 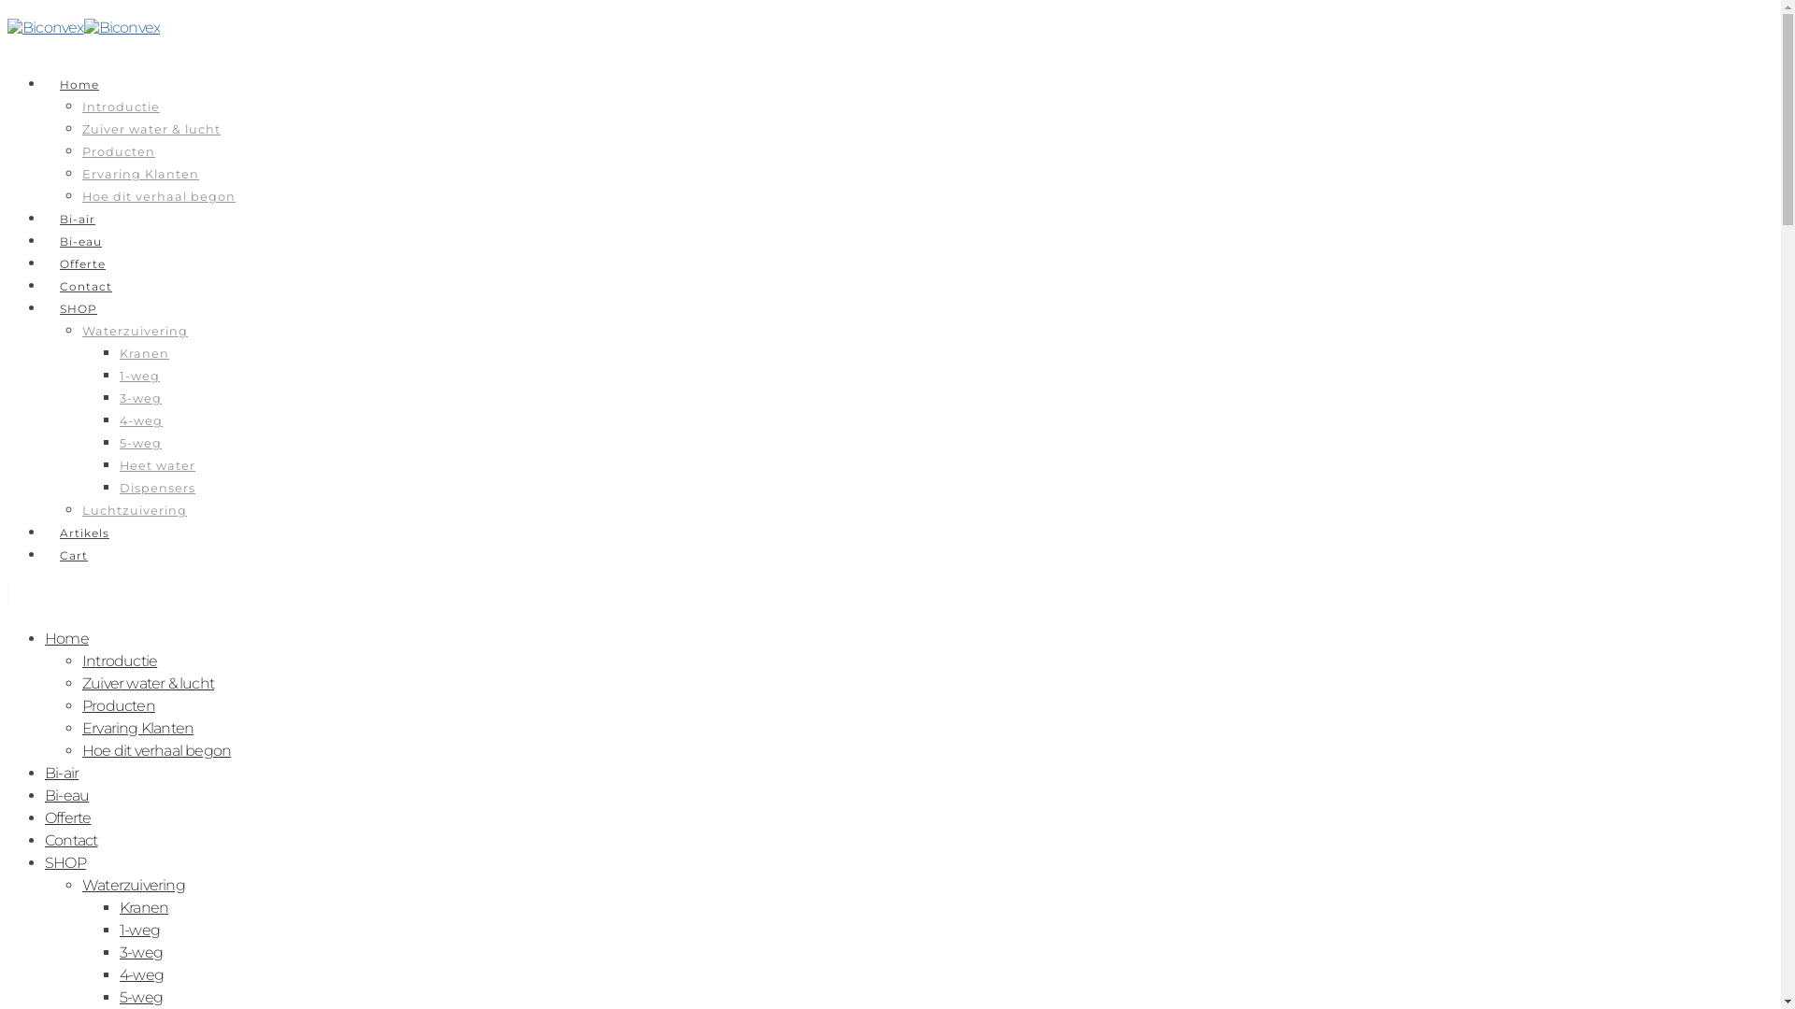 I want to click on Producten, so click(x=119, y=151).